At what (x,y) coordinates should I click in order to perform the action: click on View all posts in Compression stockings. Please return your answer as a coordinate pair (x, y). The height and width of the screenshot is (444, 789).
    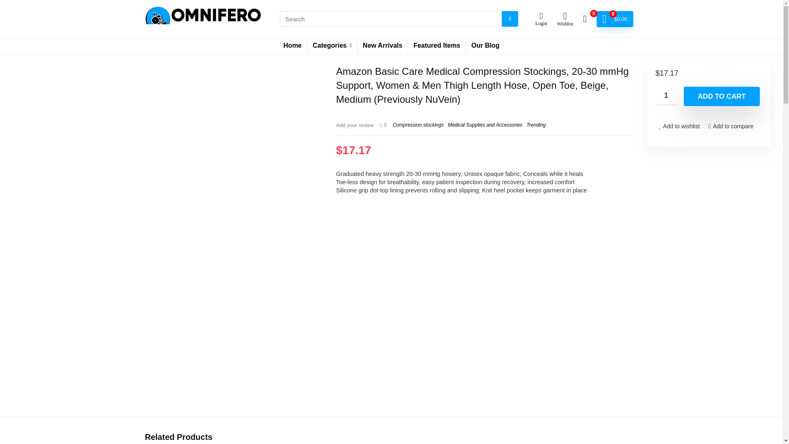
    Looking at the image, I should click on (418, 125).